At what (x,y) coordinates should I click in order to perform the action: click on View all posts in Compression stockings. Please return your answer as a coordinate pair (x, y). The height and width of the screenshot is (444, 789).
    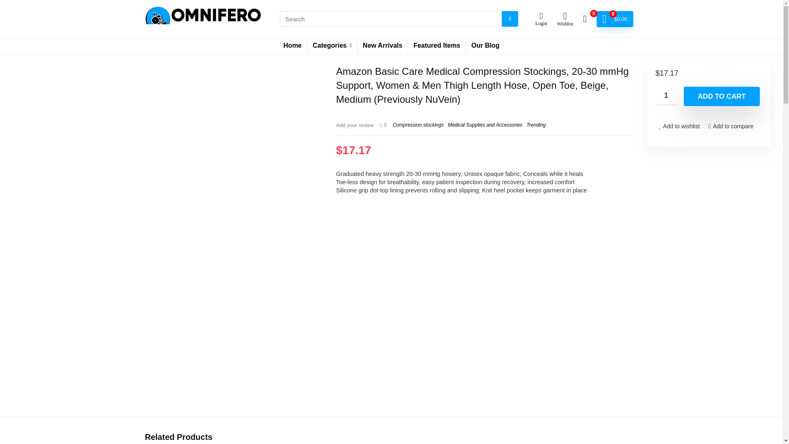
    Looking at the image, I should click on (418, 125).